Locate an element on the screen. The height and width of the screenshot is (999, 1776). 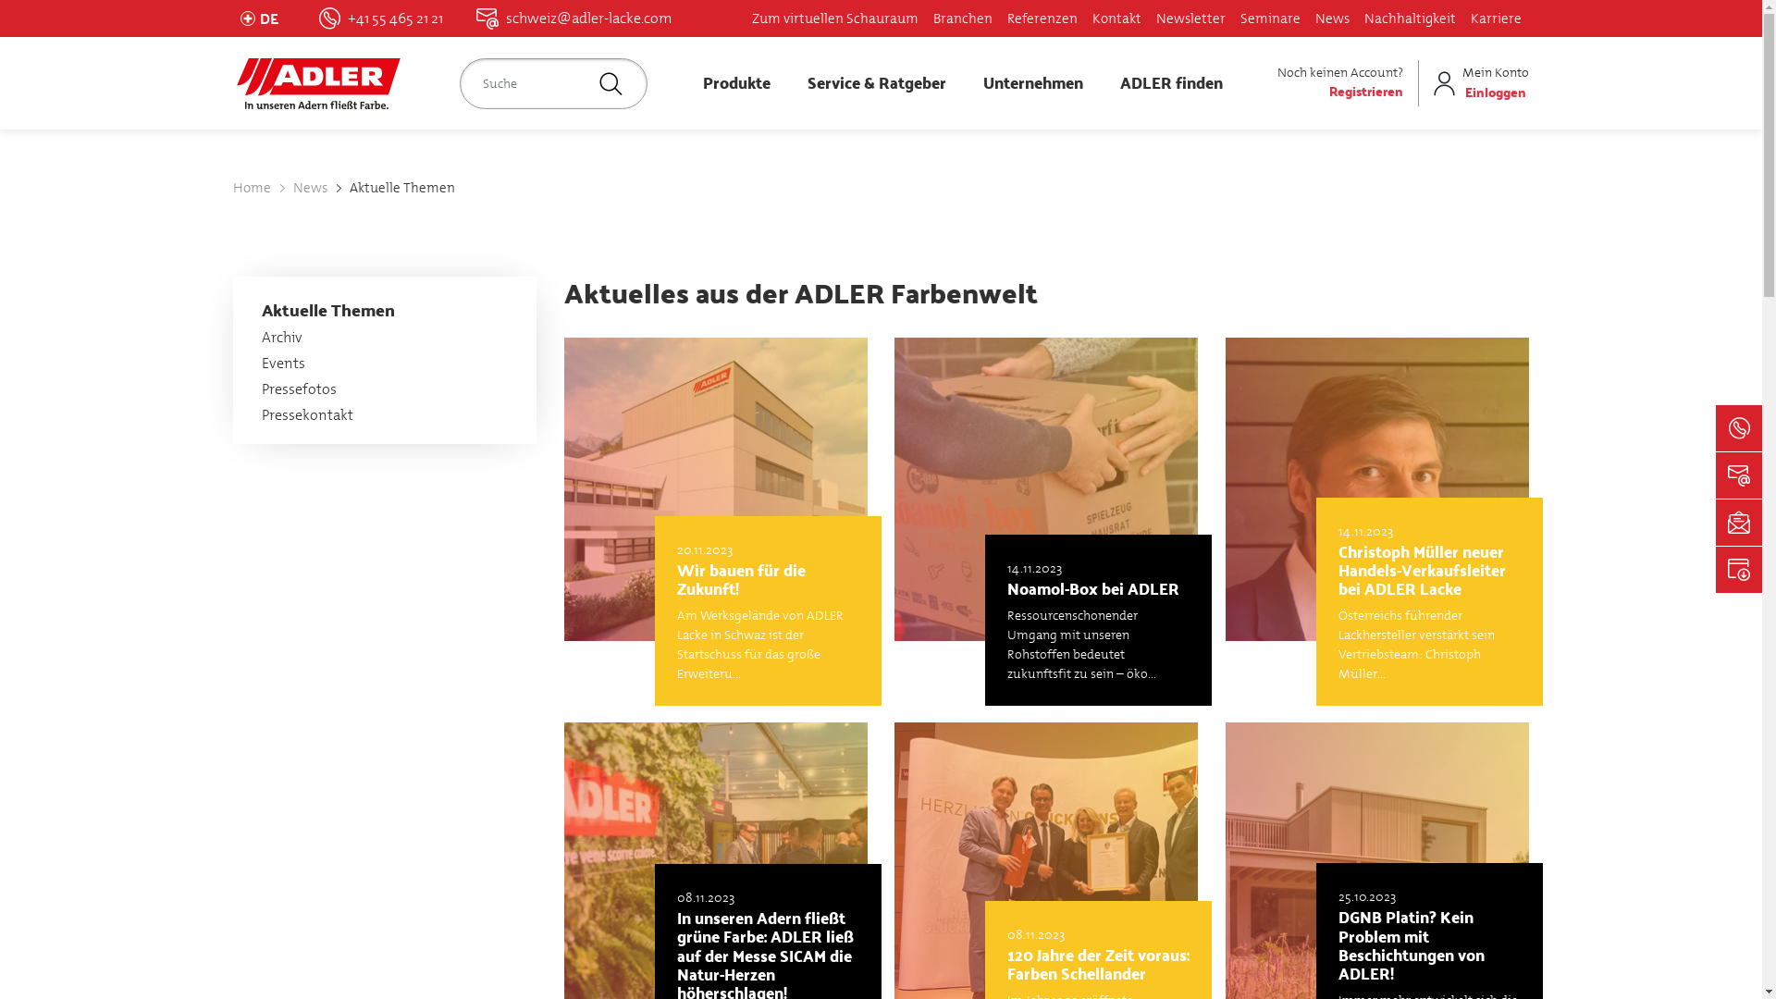
Pressefotos is located at coordinates (300, 388).